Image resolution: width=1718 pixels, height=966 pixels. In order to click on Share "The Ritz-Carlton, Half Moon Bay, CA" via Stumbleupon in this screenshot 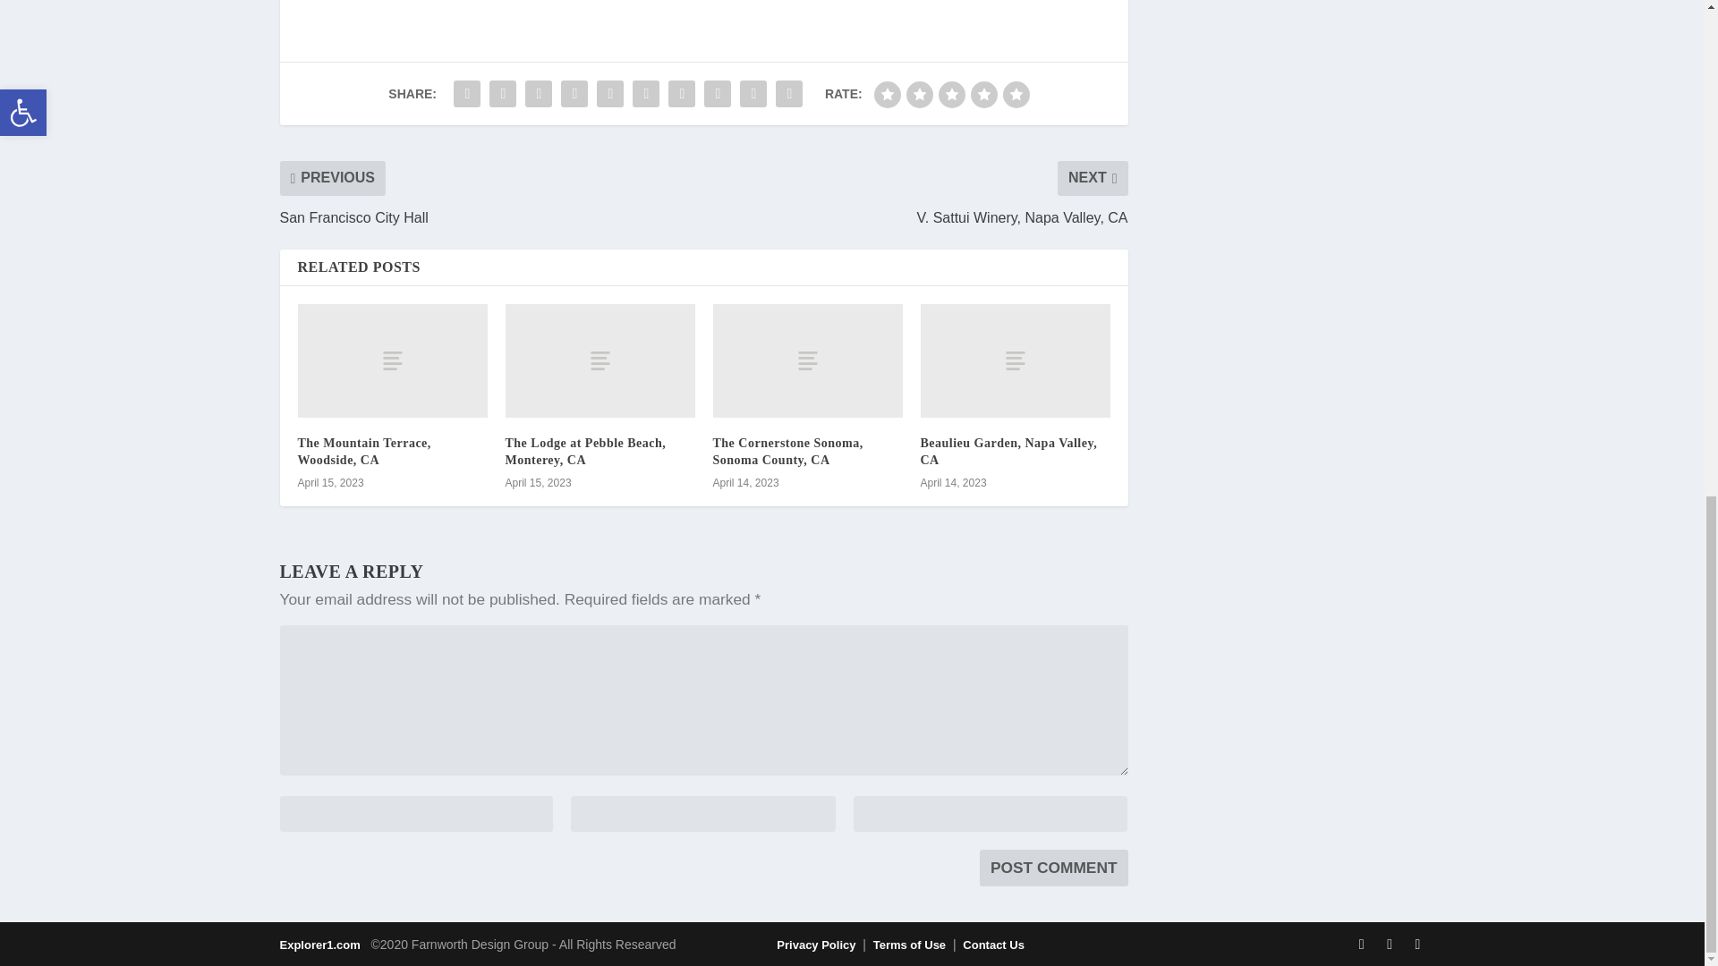, I will do `click(717, 94)`.